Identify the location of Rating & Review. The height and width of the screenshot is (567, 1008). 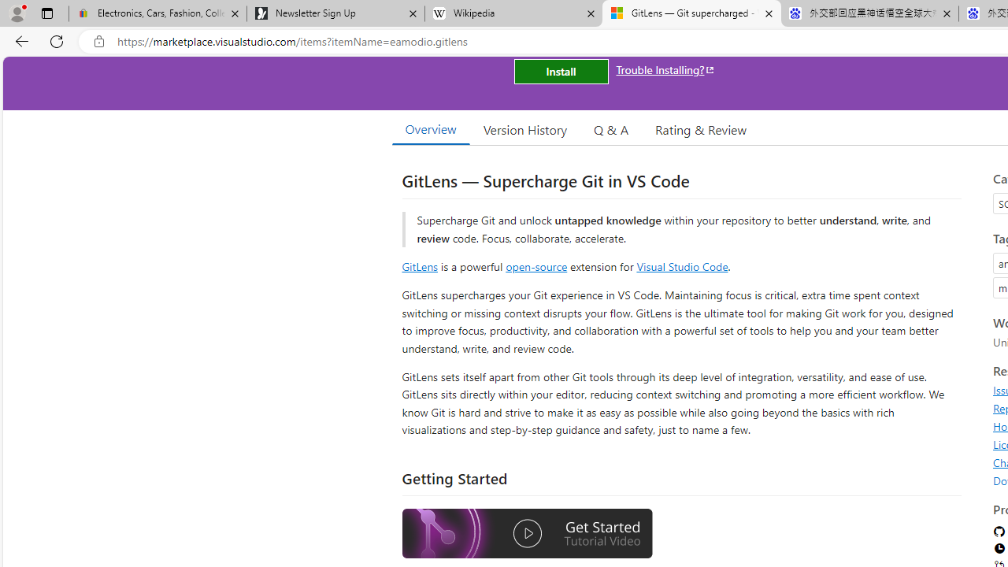
(701, 129).